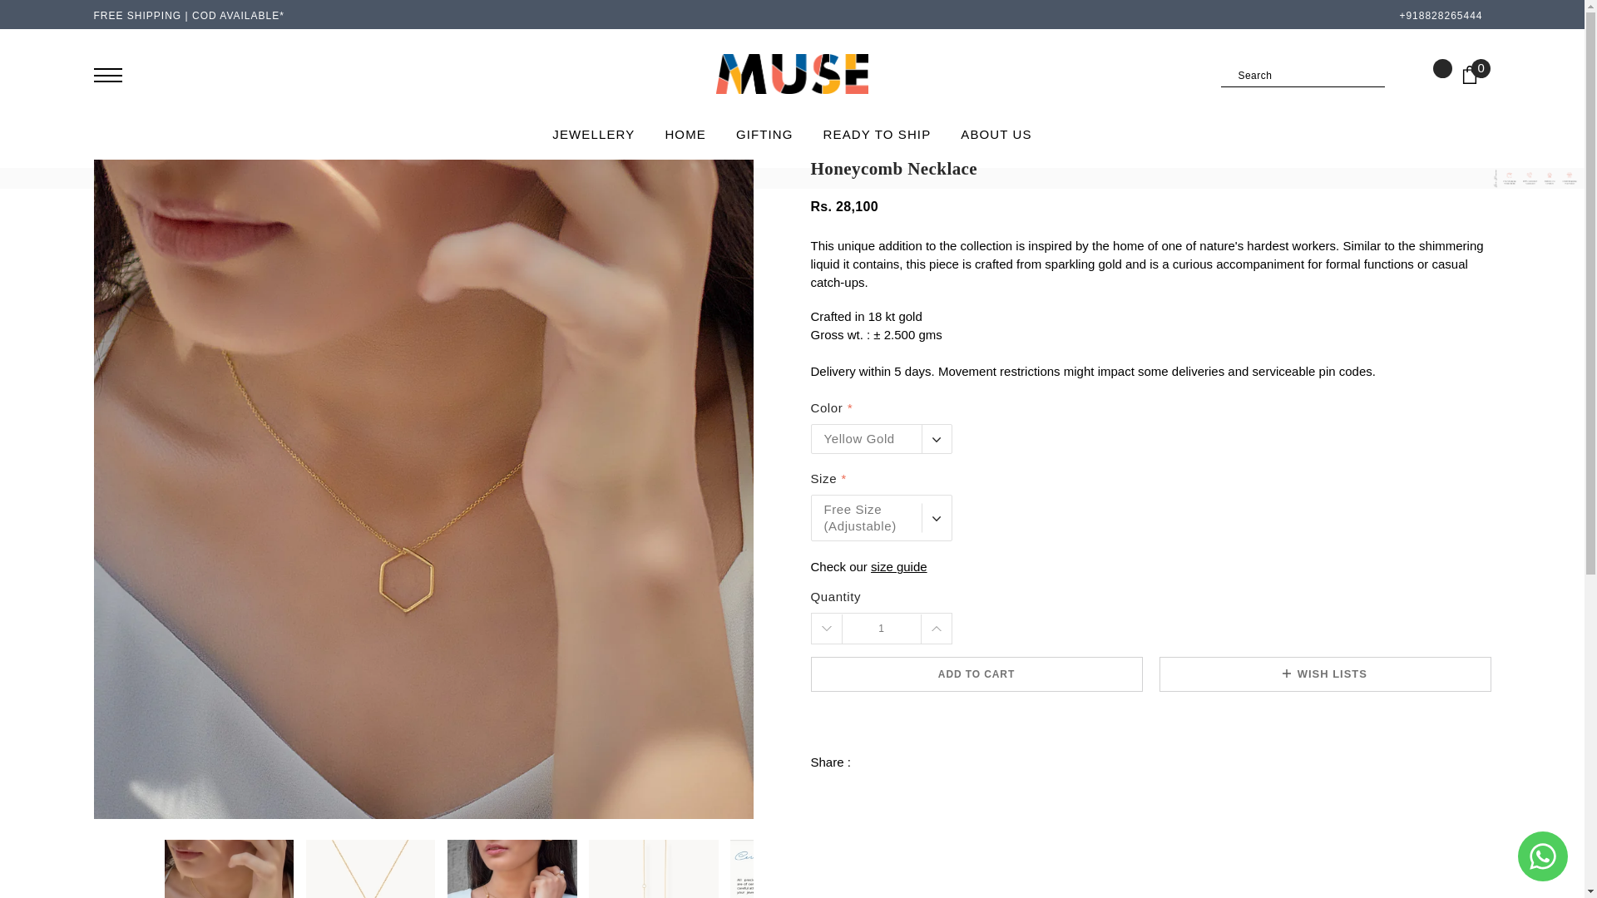 This screenshot has width=1597, height=898. Describe the element at coordinates (155, 73) in the screenshot. I see `User Icon` at that location.